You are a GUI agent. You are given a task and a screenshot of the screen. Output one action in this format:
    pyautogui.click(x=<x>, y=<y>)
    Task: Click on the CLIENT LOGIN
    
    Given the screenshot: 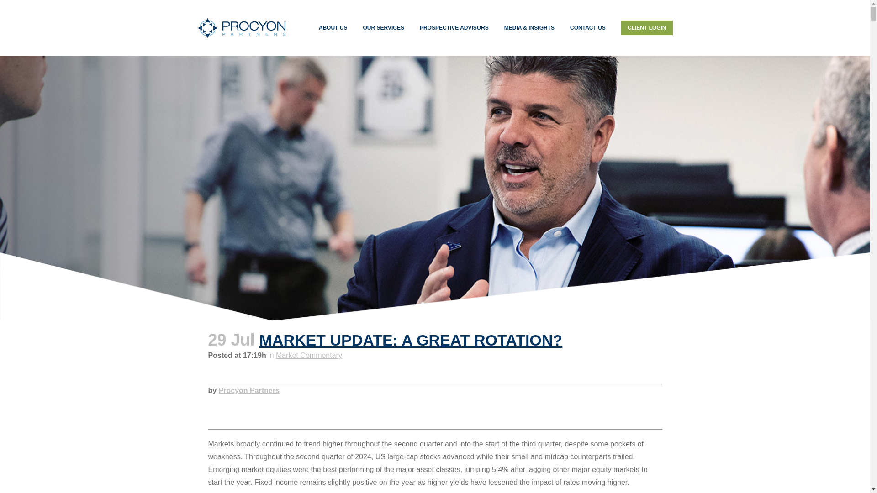 What is the action you would take?
    pyautogui.click(x=643, y=28)
    